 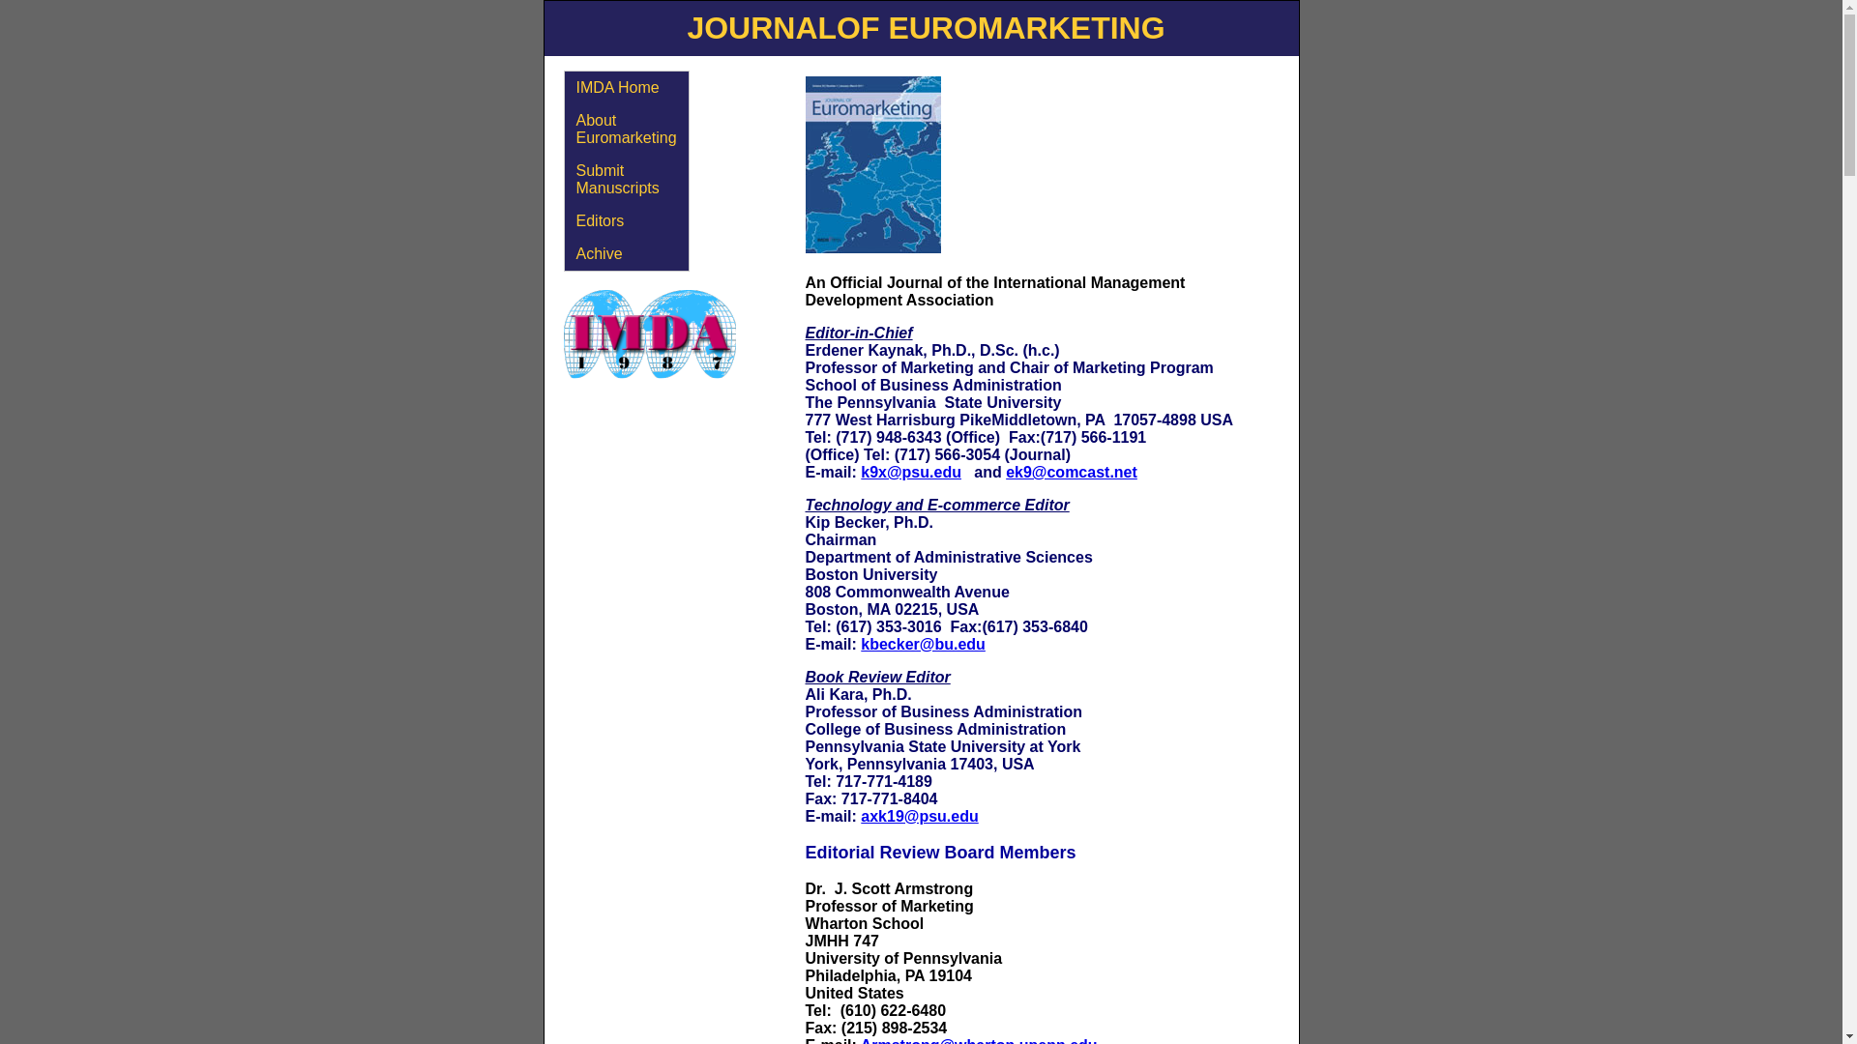 I want to click on About Euromarketing, so click(x=627, y=130).